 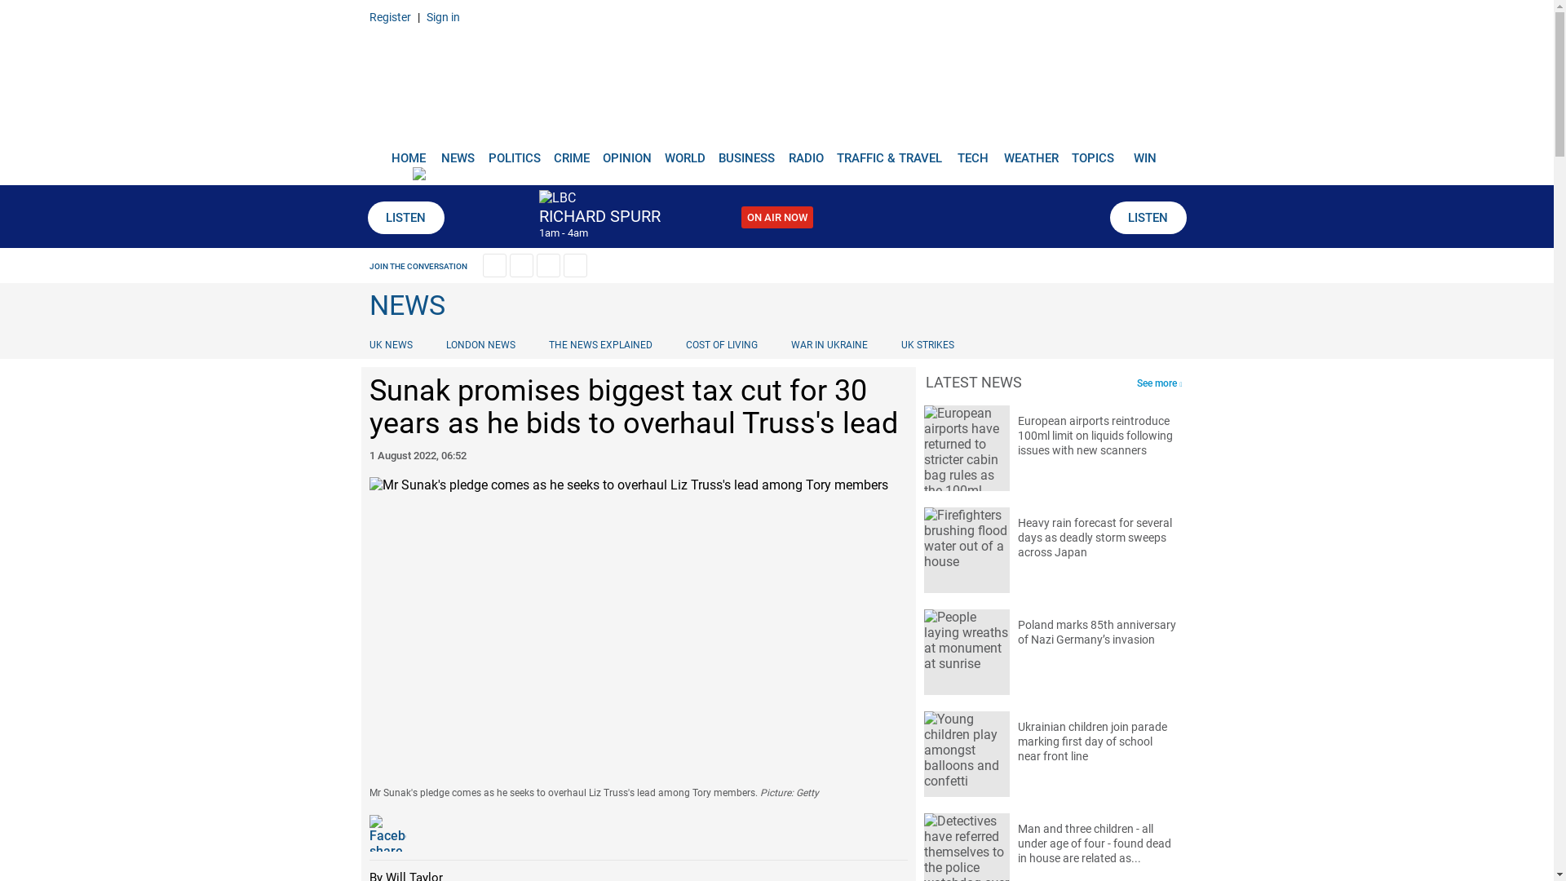 I want to click on CRIME, so click(x=571, y=152).